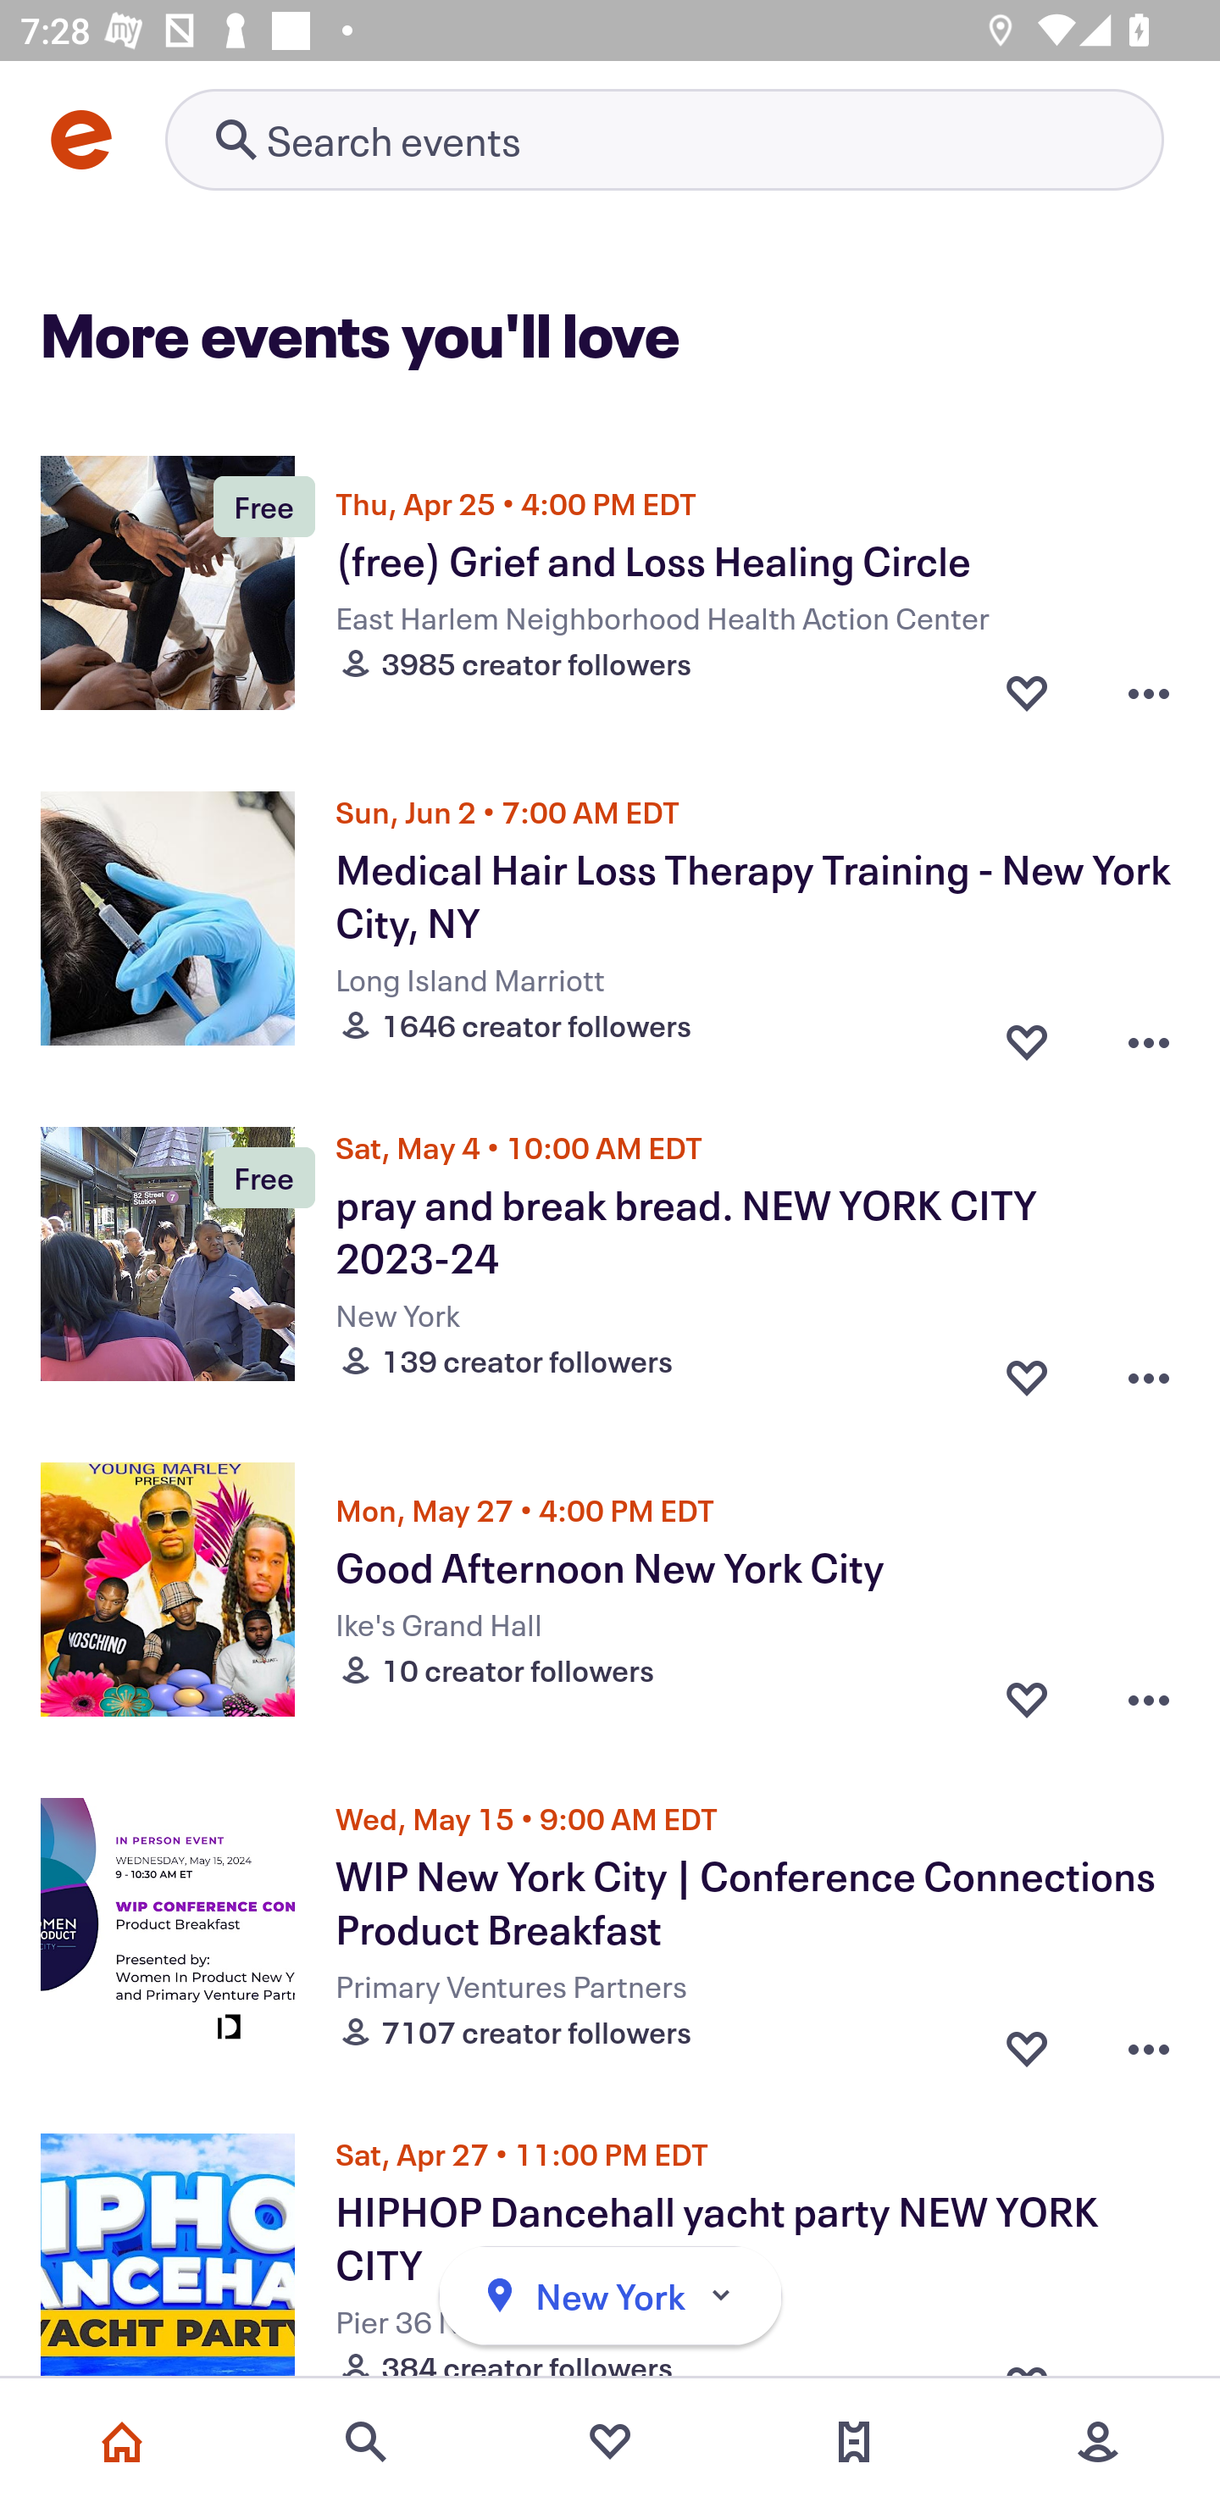 The width and height of the screenshot is (1220, 2508). I want to click on Favorite button, so click(1027, 1369).